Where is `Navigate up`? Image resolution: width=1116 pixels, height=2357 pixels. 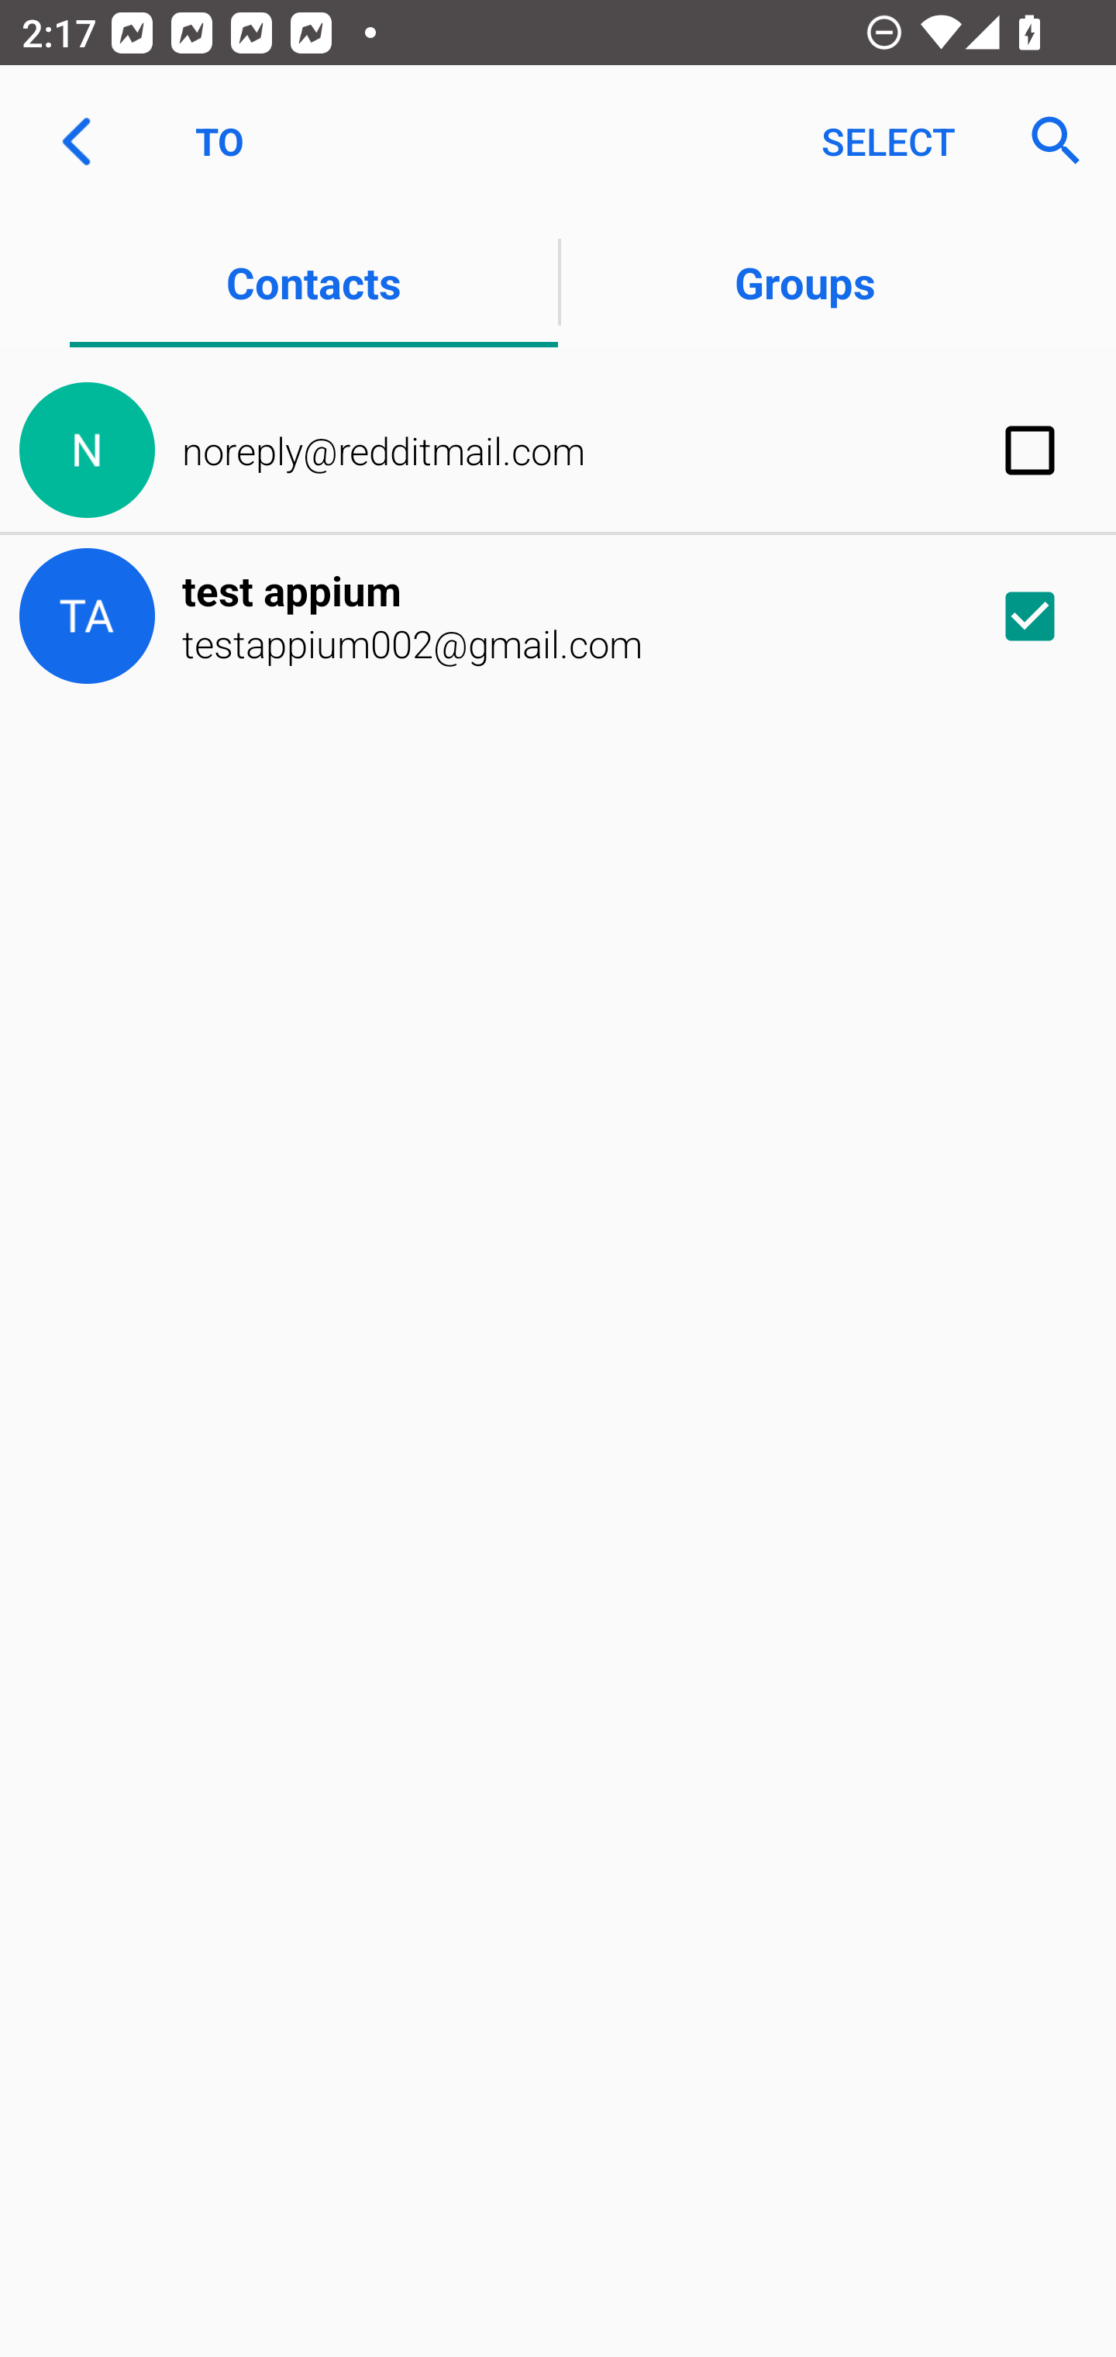
Navigate up is located at coordinates (76, 141).